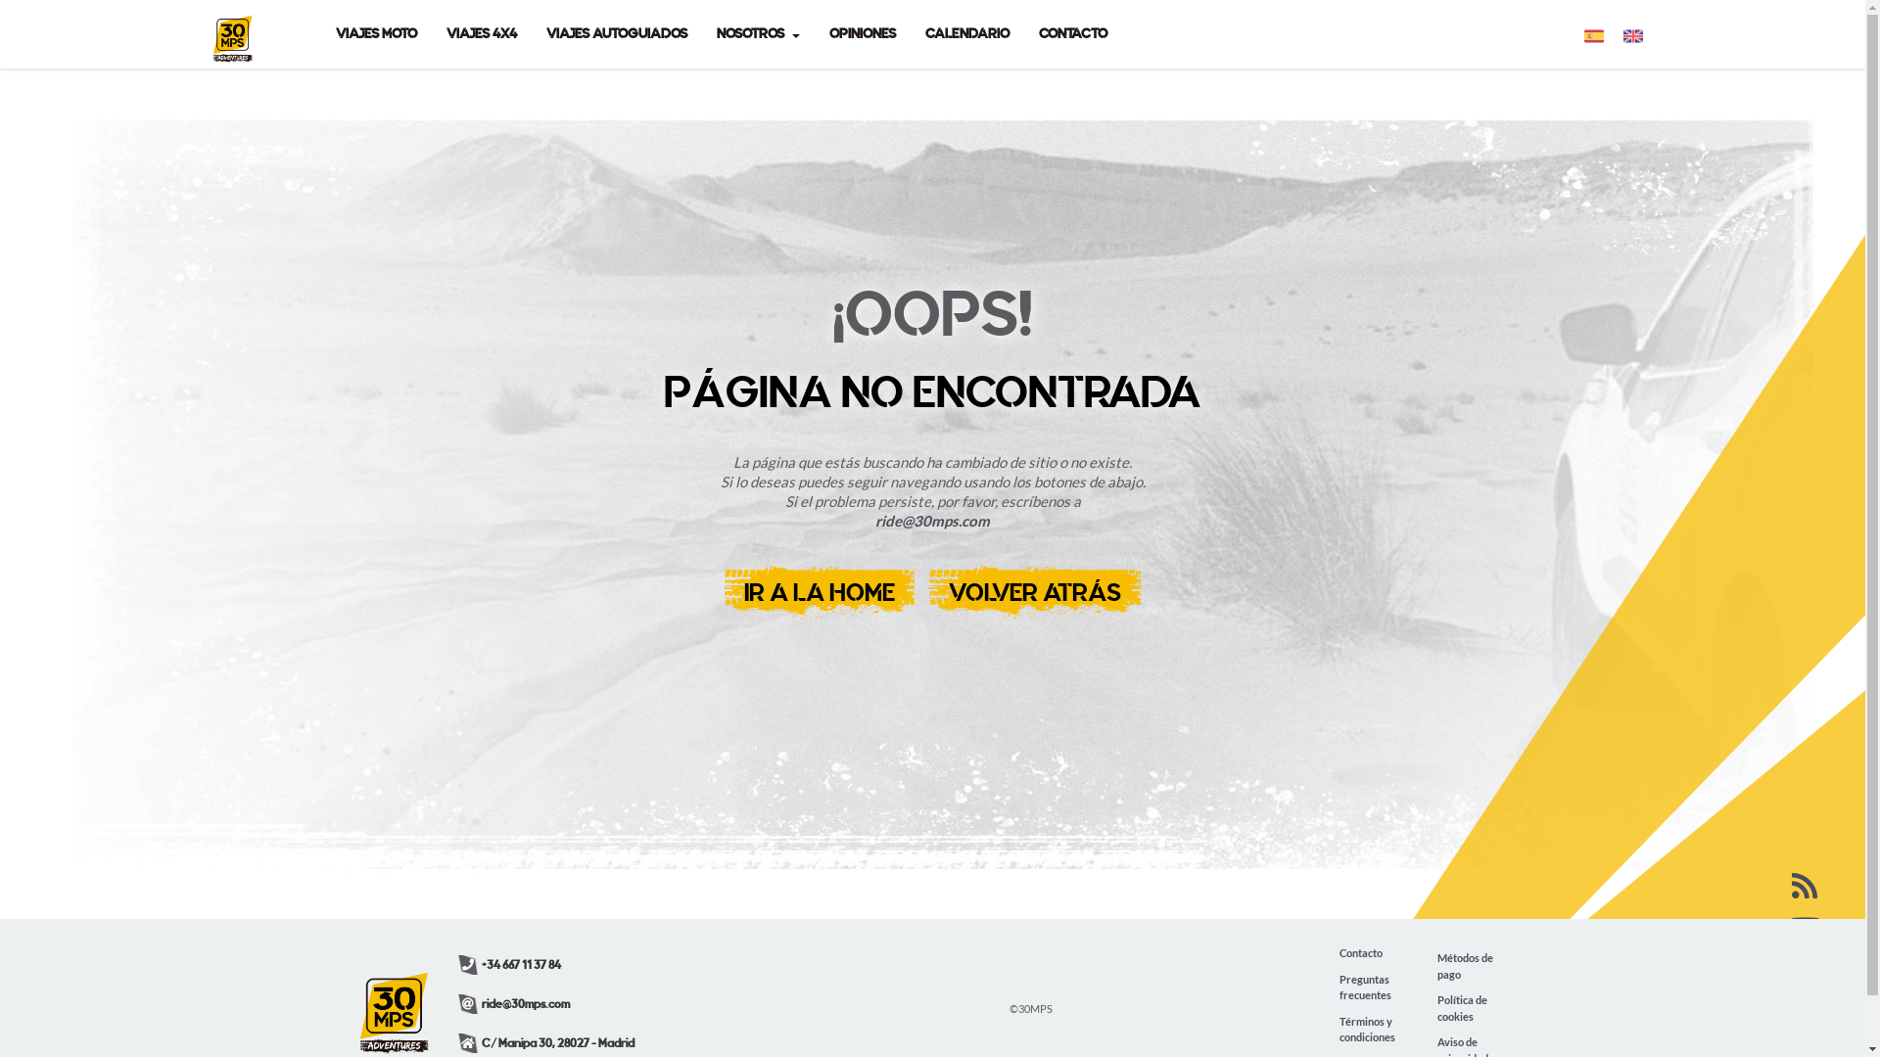 The image size is (1880, 1057). Describe the element at coordinates (509, 965) in the screenshot. I see `  +34 667 11 37 84` at that location.